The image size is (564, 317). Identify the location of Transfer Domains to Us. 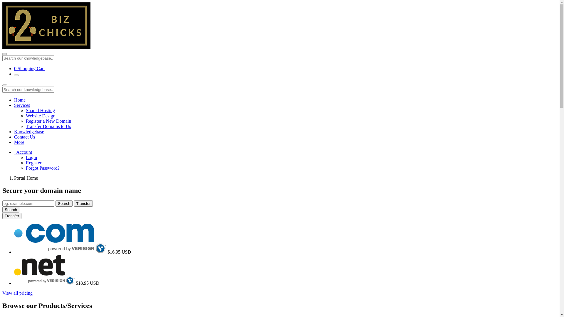
(48, 126).